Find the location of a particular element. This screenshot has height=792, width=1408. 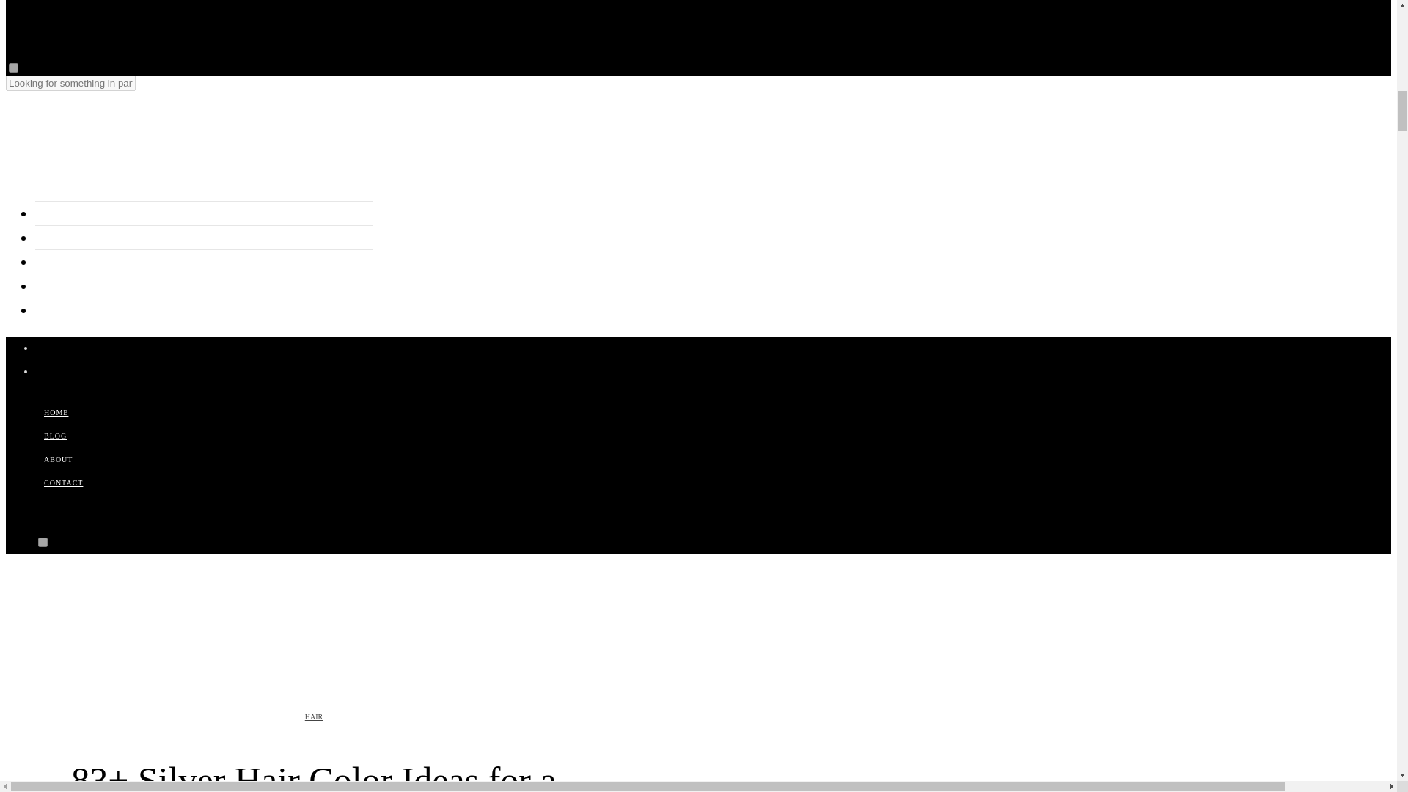

BLOG is located at coordinates (56, 436).